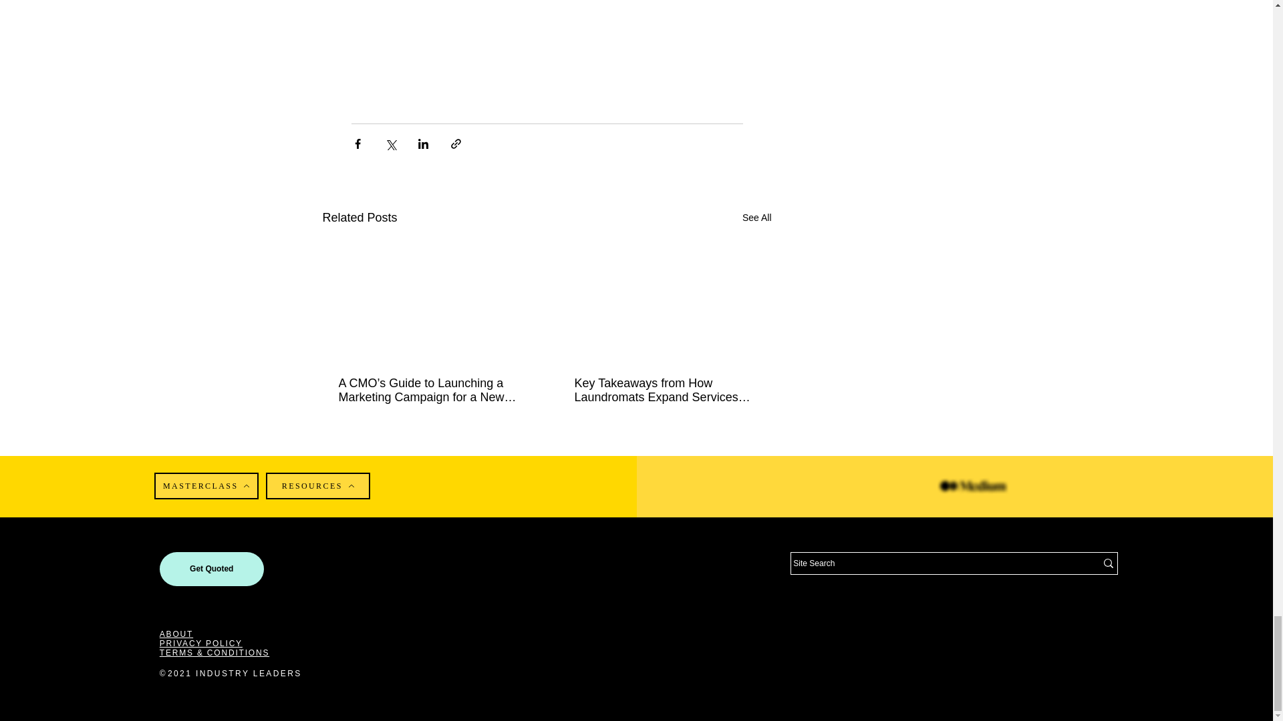 The width and height of the screenshot is (1283, 721). I want to click on See All, so click(757, 218).